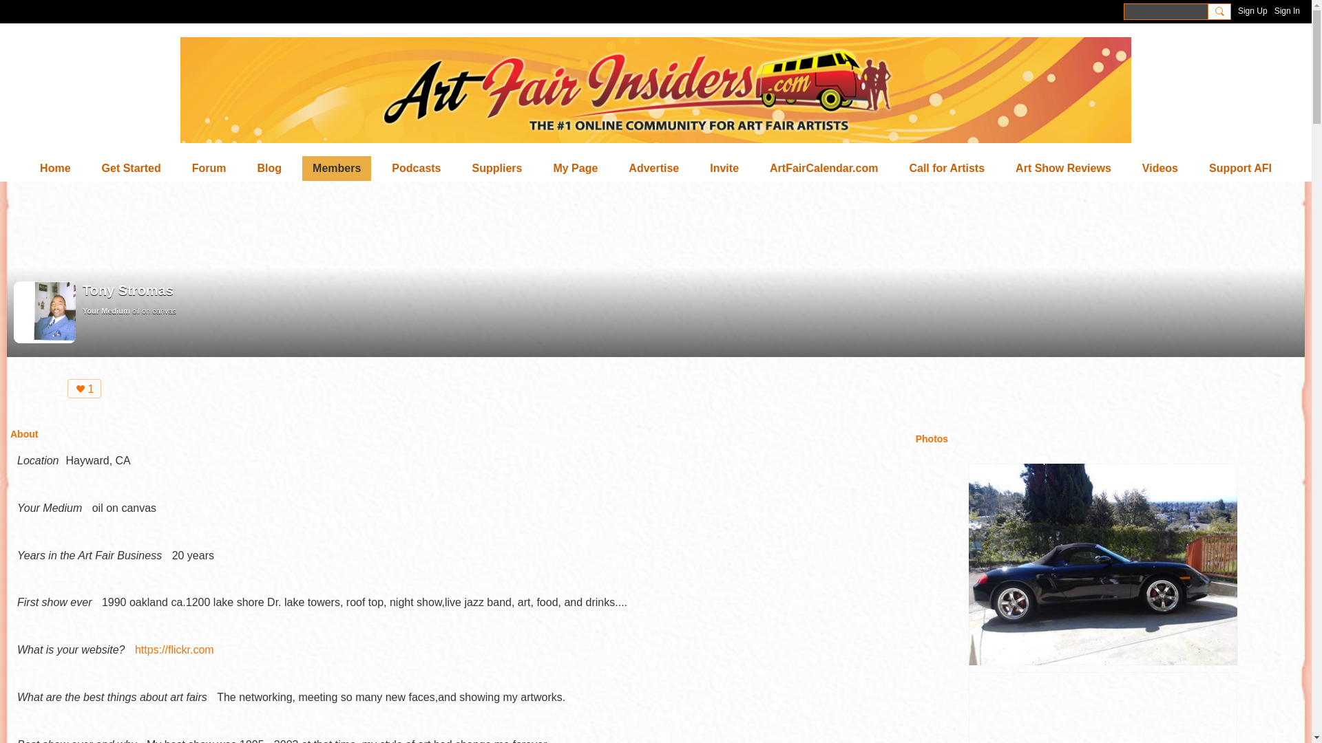 Image resolution: width=1322 pixels, height=743 pixels. I want to click on Suppliers, so click(497, 168).